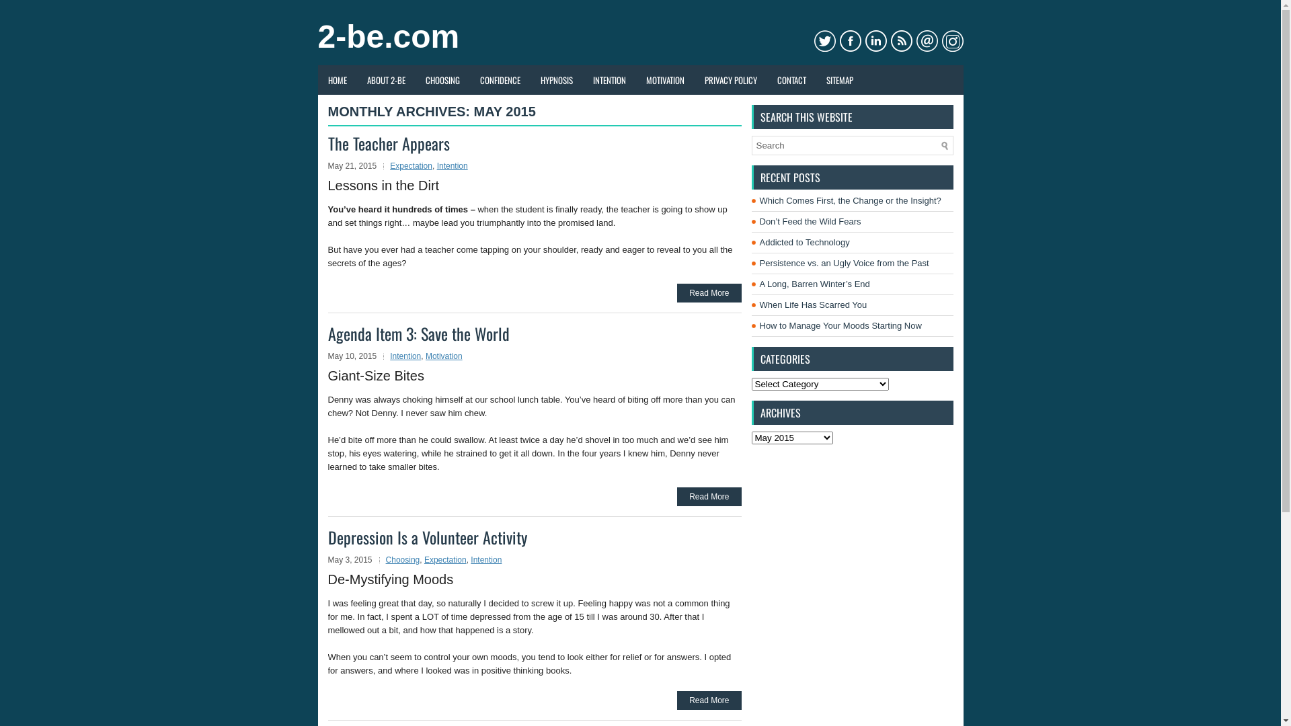  I want to click on Facebook, so click(850, 41).